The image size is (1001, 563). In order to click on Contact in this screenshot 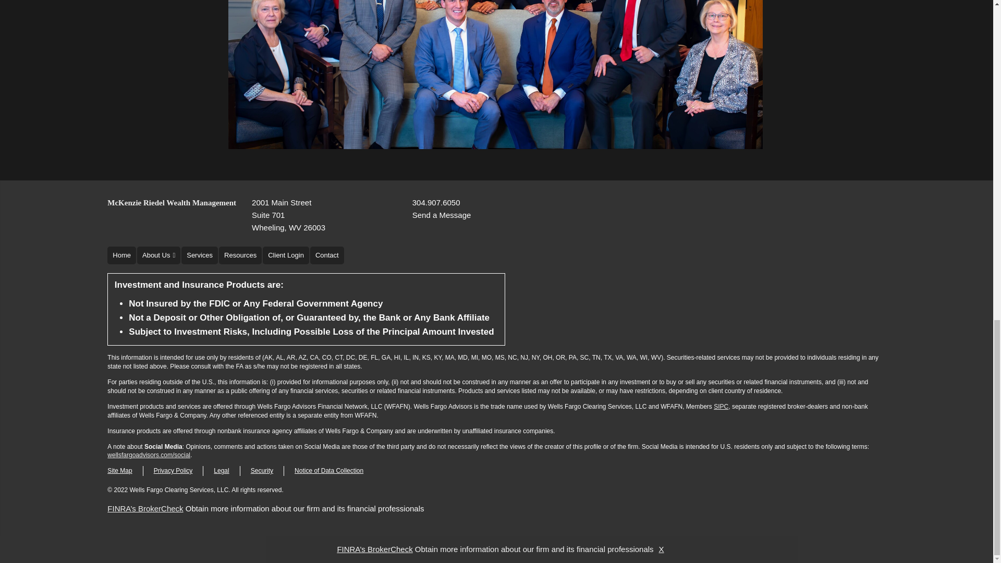, I will do `click(327, 255)`.